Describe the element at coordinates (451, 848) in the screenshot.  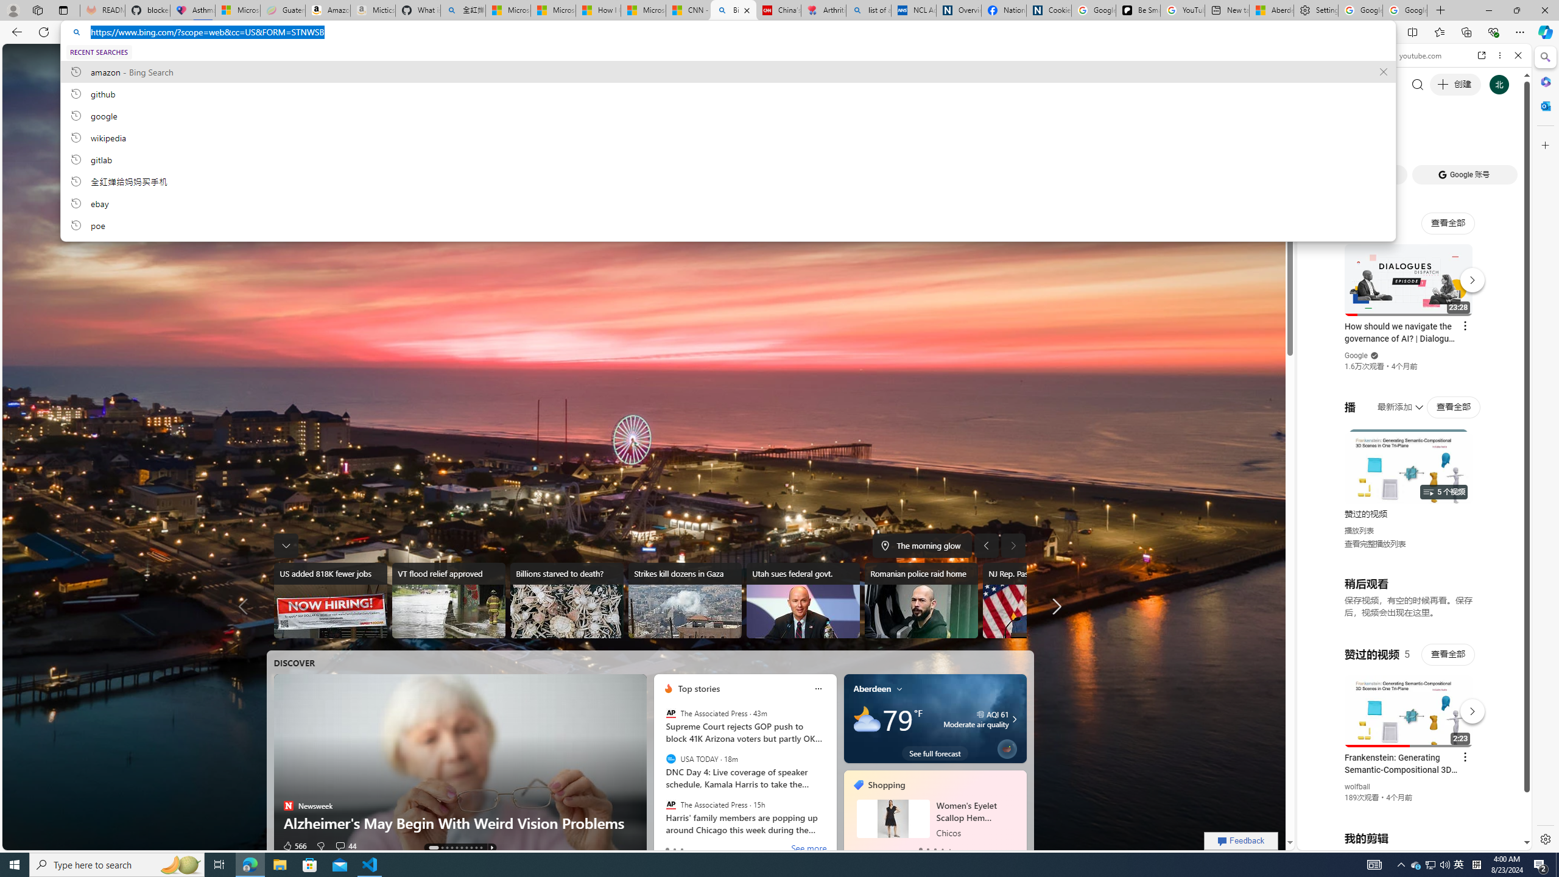
I see `AutomationID: tab-3` at that location.